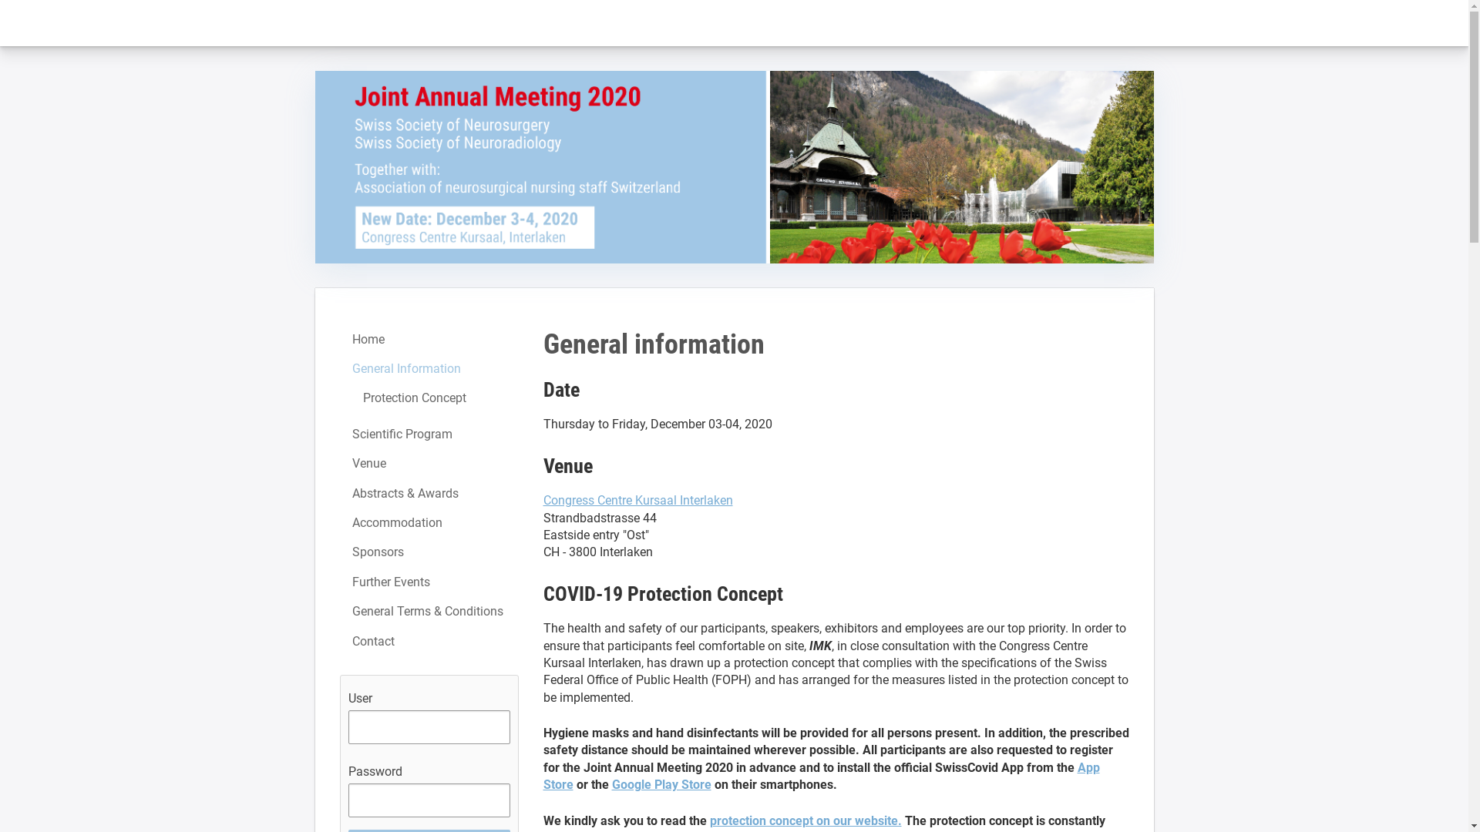  Describe the element at coordinates (805, 821) in the screenshot. I see `protection concept on our website.` at that location.